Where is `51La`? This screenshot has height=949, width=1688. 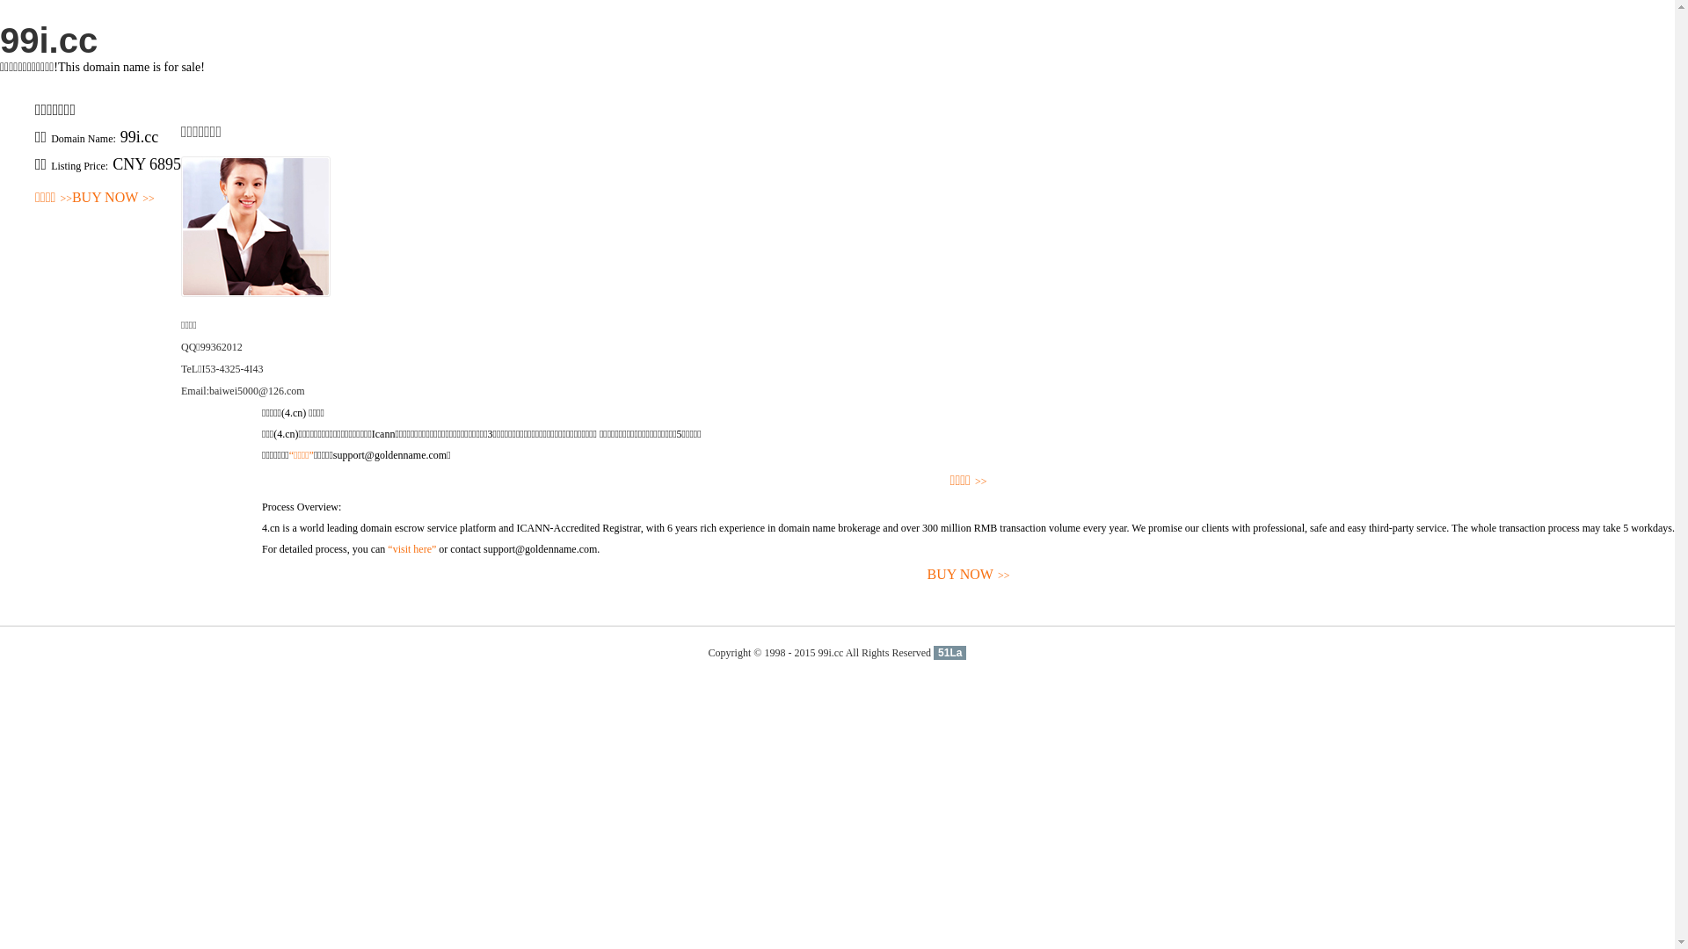 51La is located at coordinates (949, 653).